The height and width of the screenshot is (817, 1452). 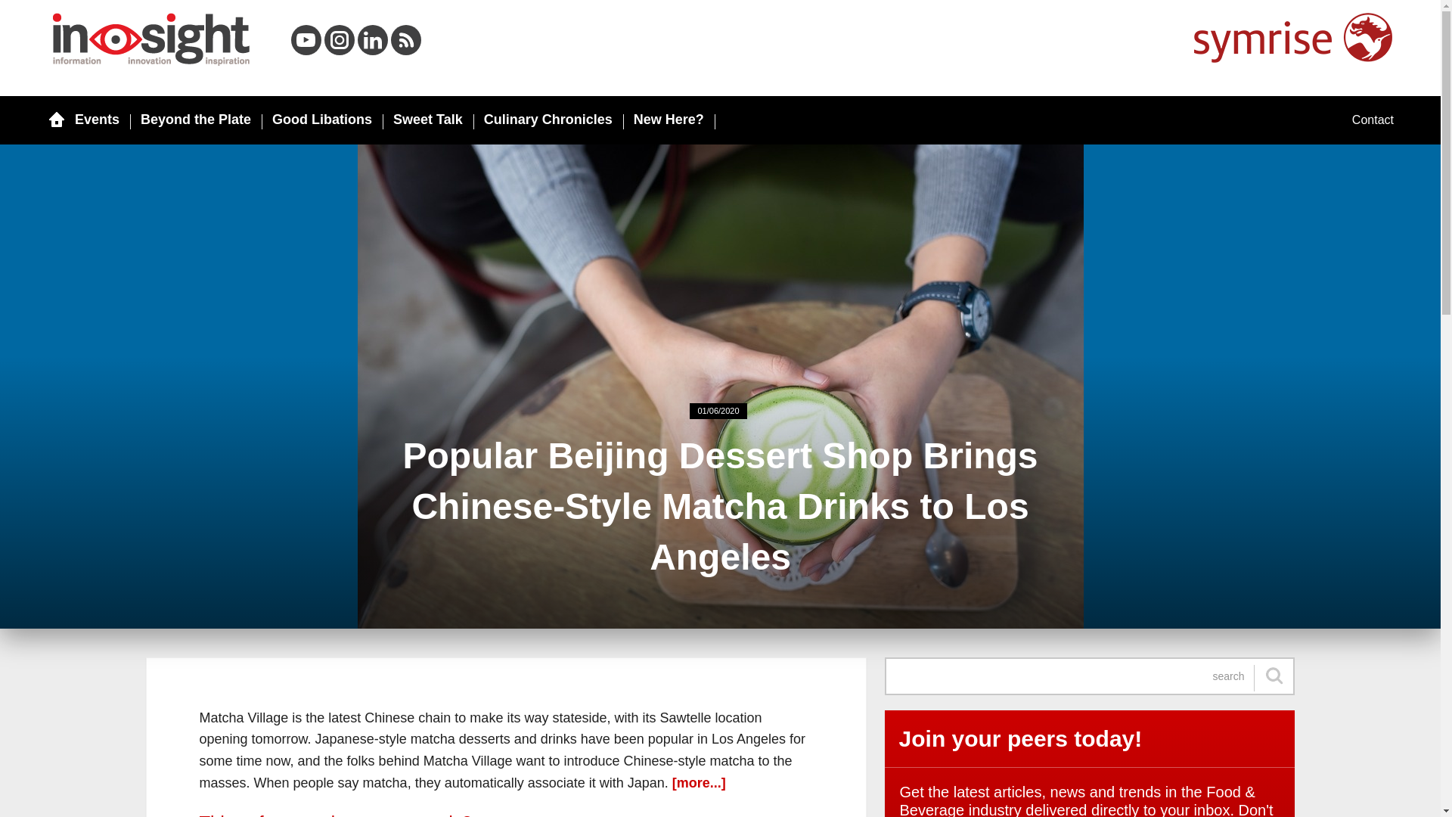 I want to click on Culinary Chronicles, so click(x=548, y=120).